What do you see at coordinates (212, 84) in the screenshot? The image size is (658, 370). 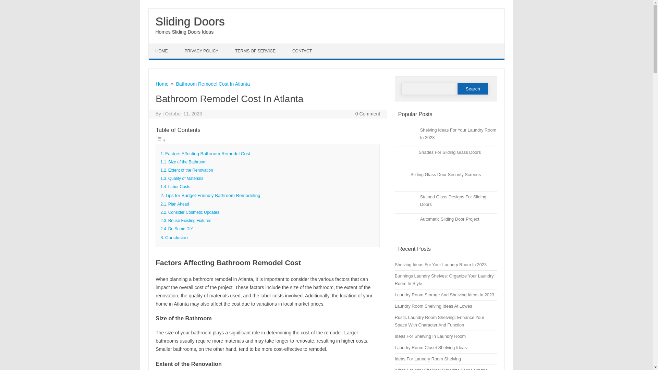 I see `Bathroom Remodel Cost In Atlanta` at bounding box center [212, 84].